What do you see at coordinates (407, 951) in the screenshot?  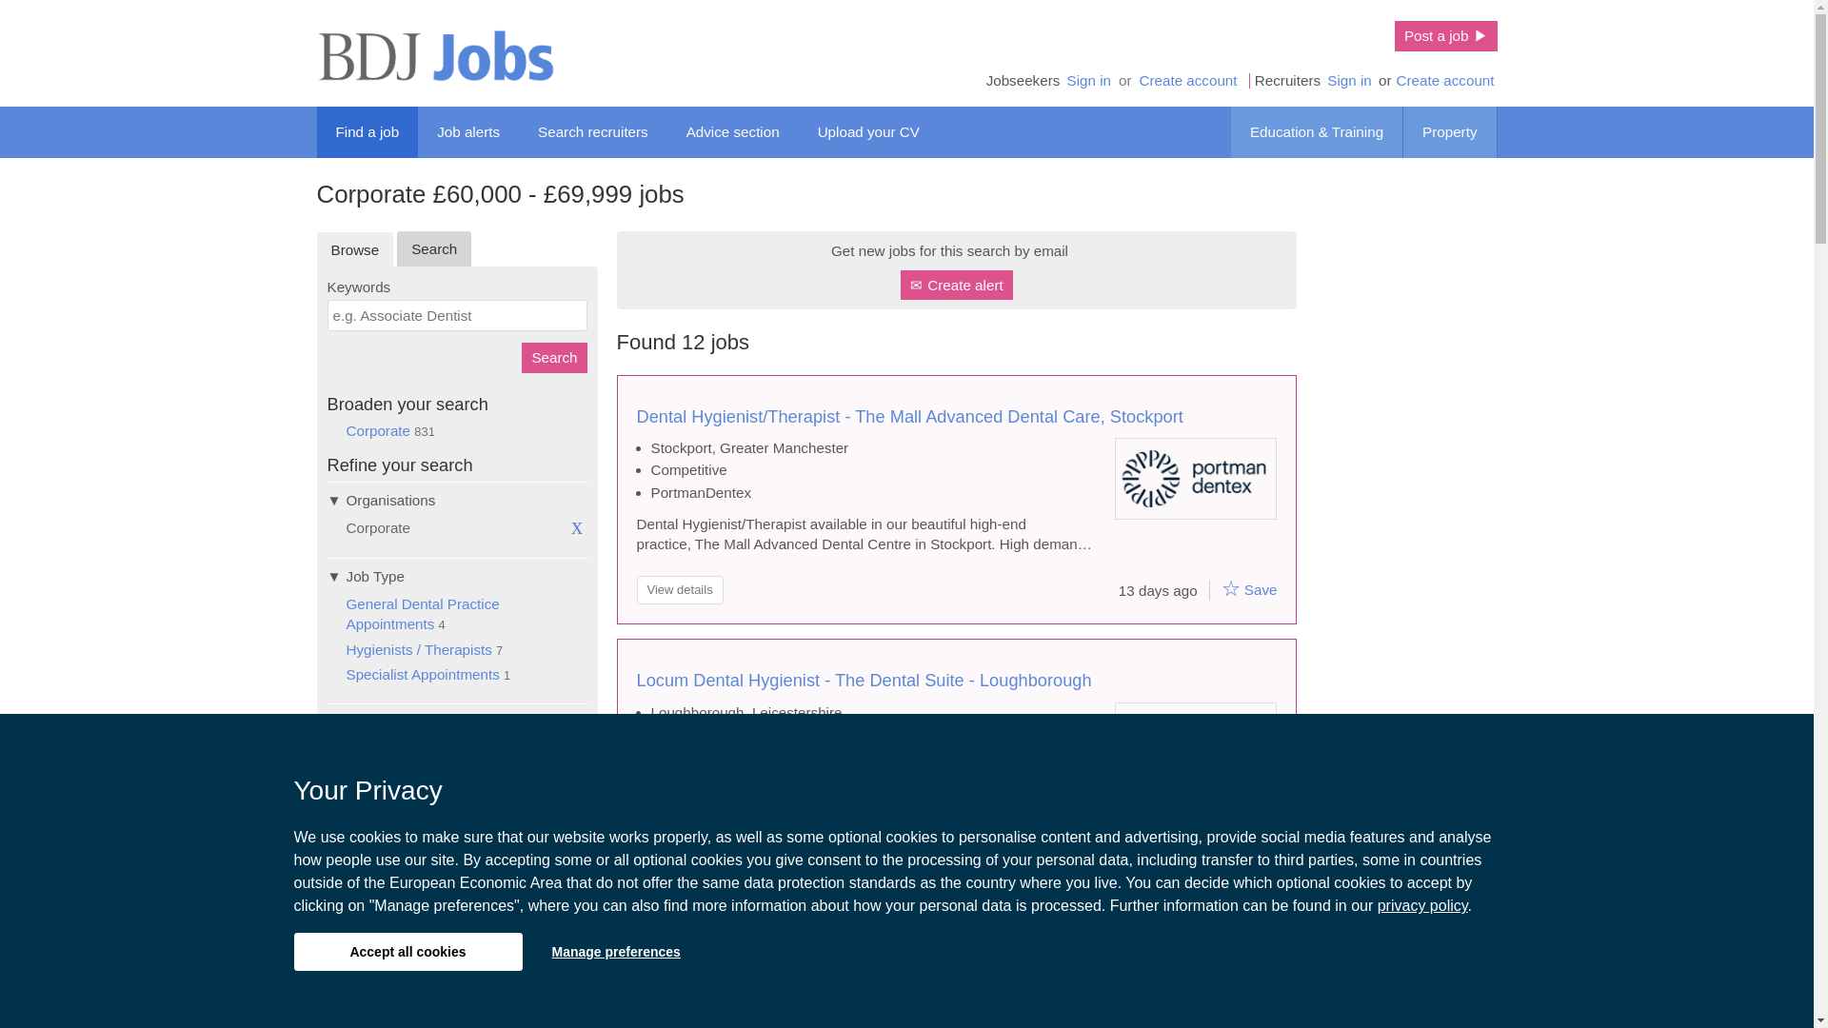 I see `Accept all cookies` at bounding box center [407, 951].